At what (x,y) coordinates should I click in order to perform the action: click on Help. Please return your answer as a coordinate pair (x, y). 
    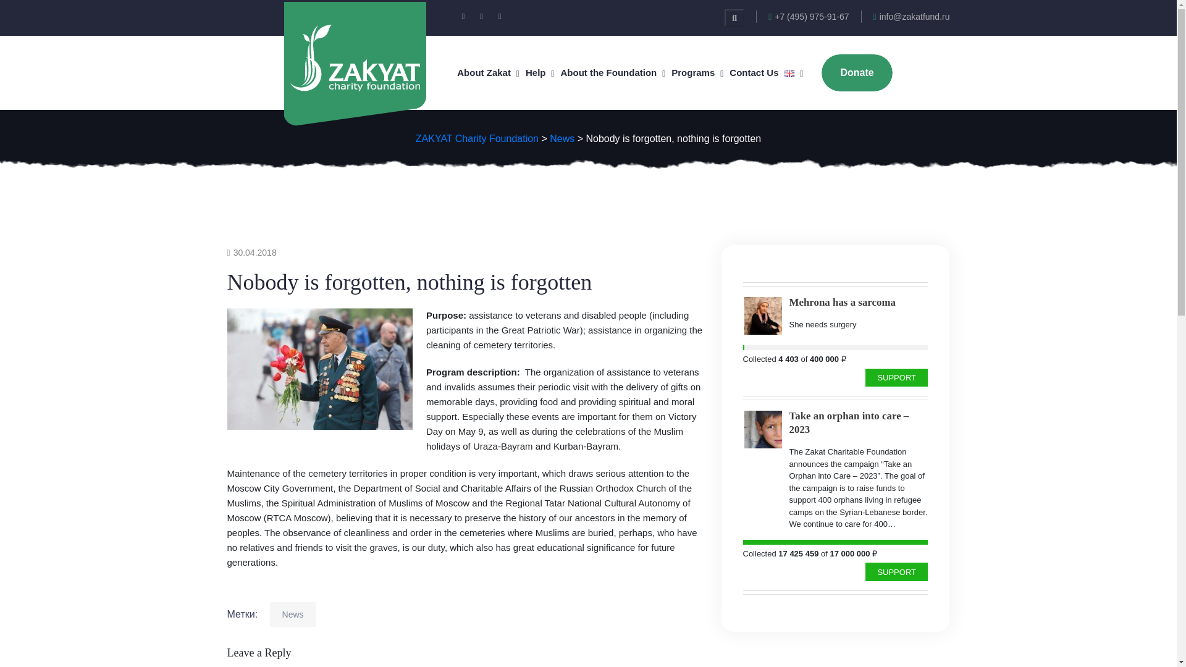
    Looking at the image, I should click on (535, 73).